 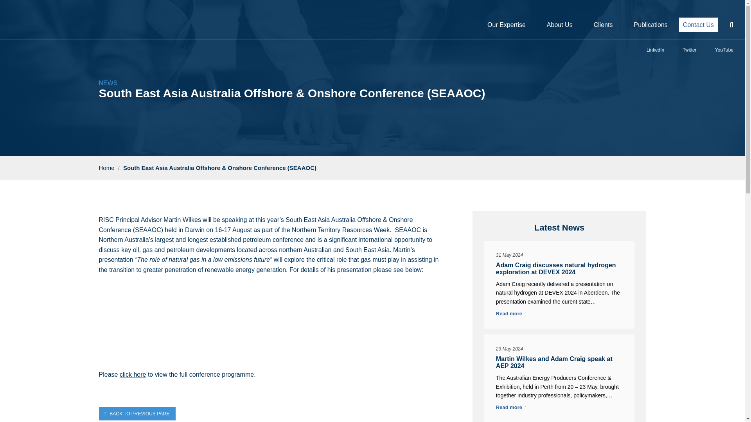 What do you see at coordinates (506, 25) in the screenshot?
I see `Our Expertise` at bounding box center [506, 25].